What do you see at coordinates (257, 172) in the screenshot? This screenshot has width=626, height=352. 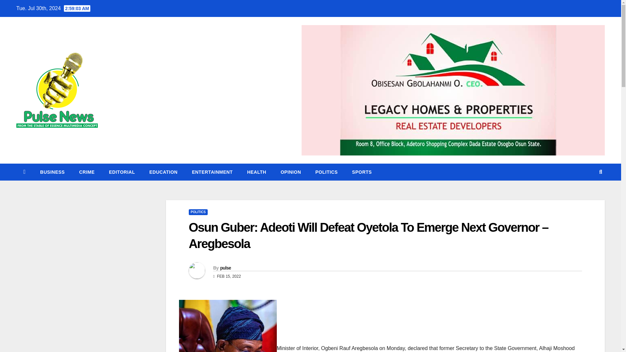 I see `Health` at bounding box center [257, 172].